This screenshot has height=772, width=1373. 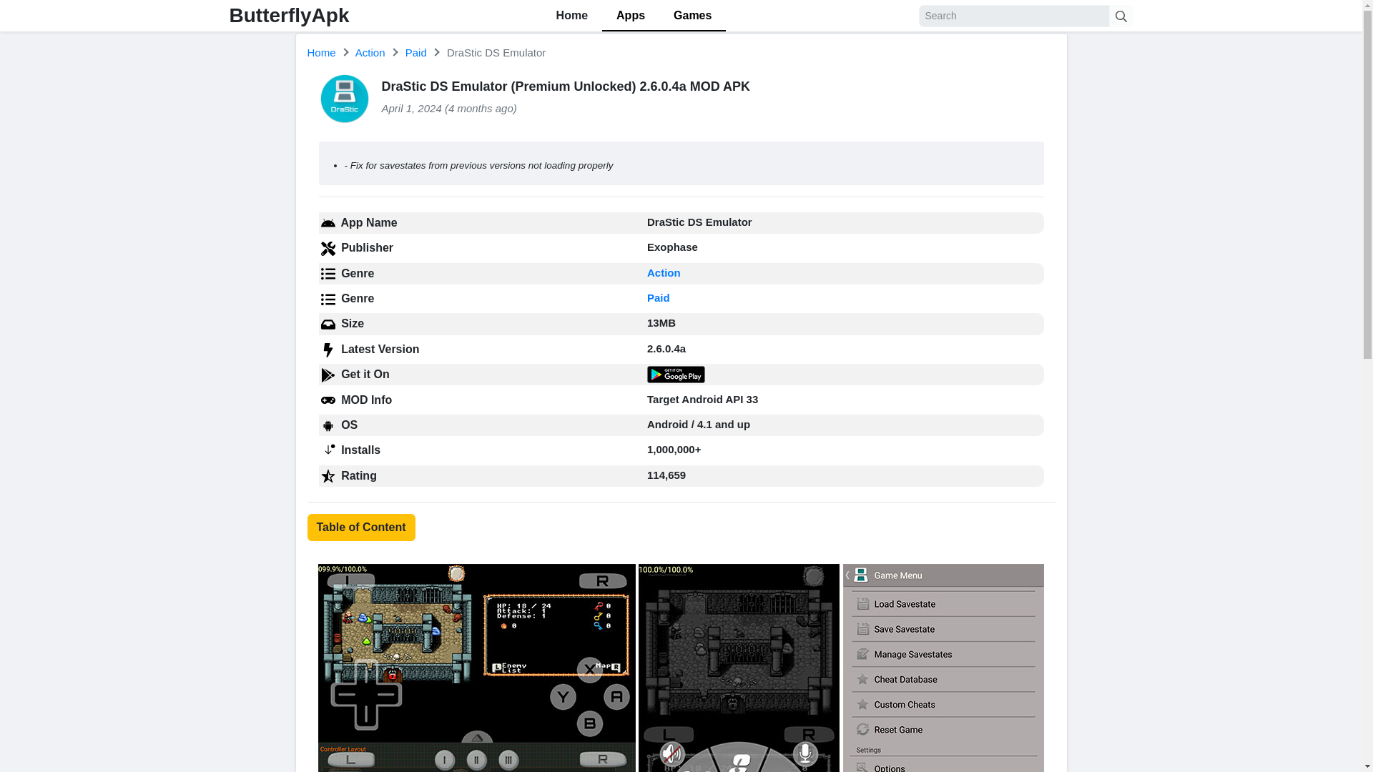 I want to click on Games, so click(x=692, y=16).